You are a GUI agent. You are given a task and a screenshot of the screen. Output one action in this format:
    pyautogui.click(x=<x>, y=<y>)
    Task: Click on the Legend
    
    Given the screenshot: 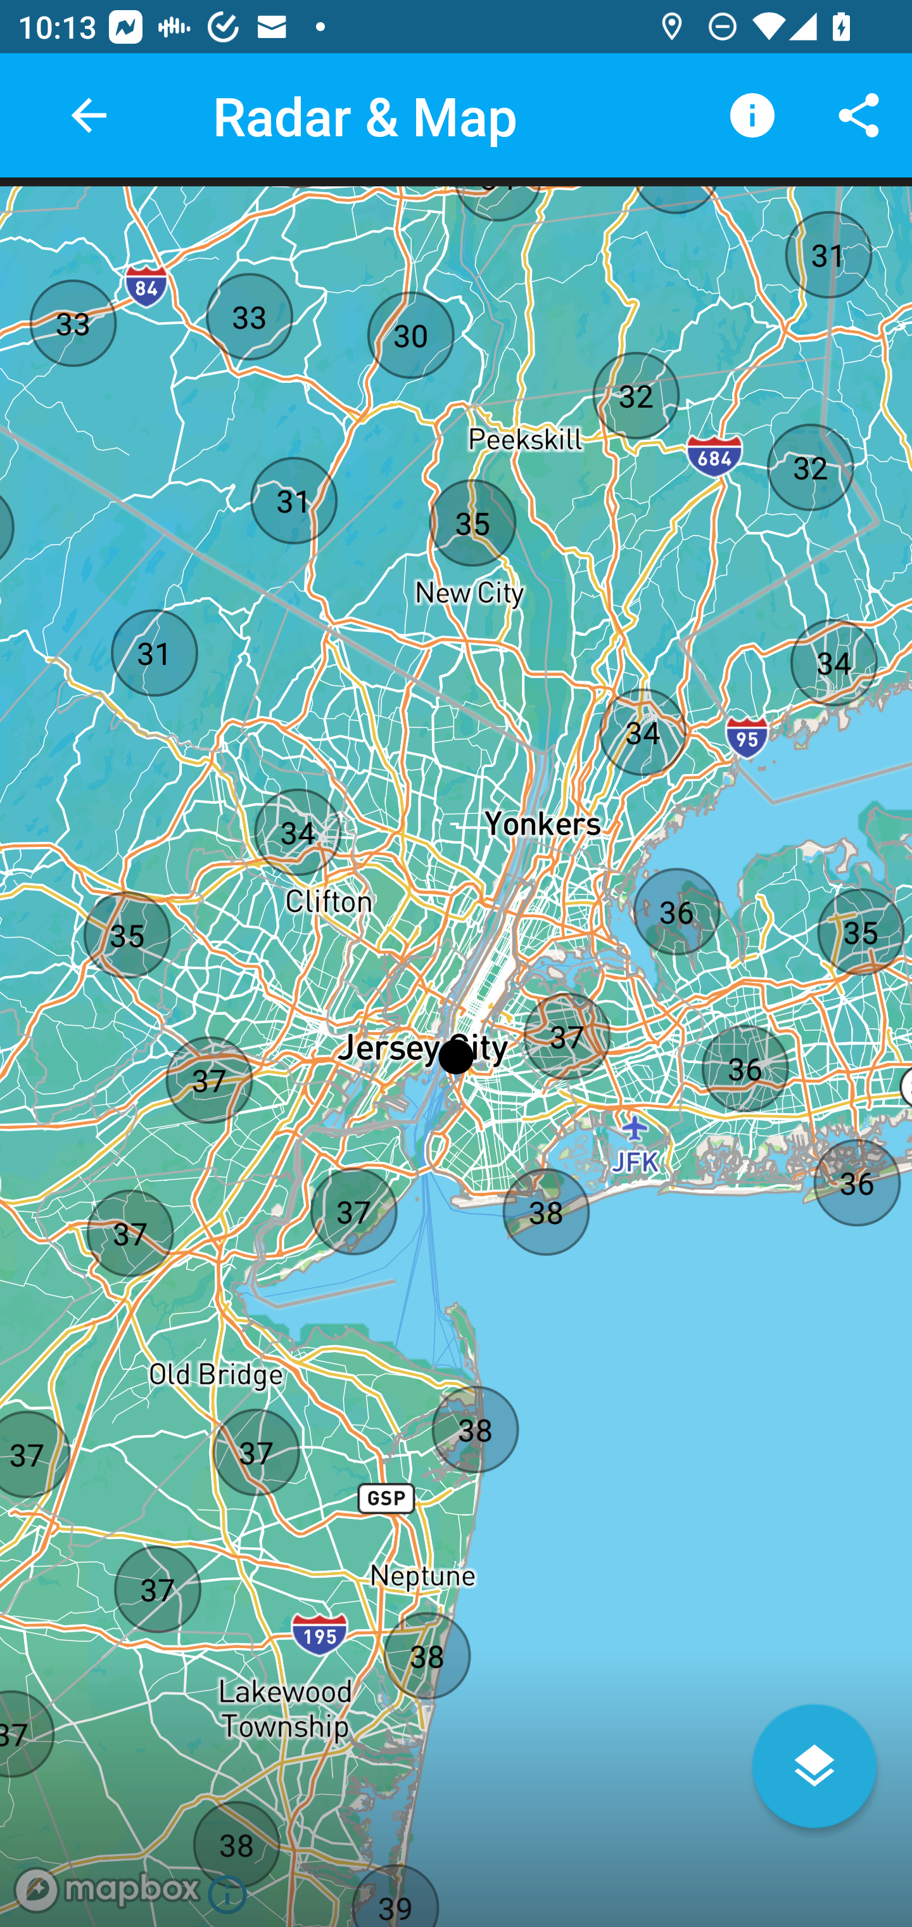 What is the action you would take?
    pyautogui.click(x=752, y=115)
    